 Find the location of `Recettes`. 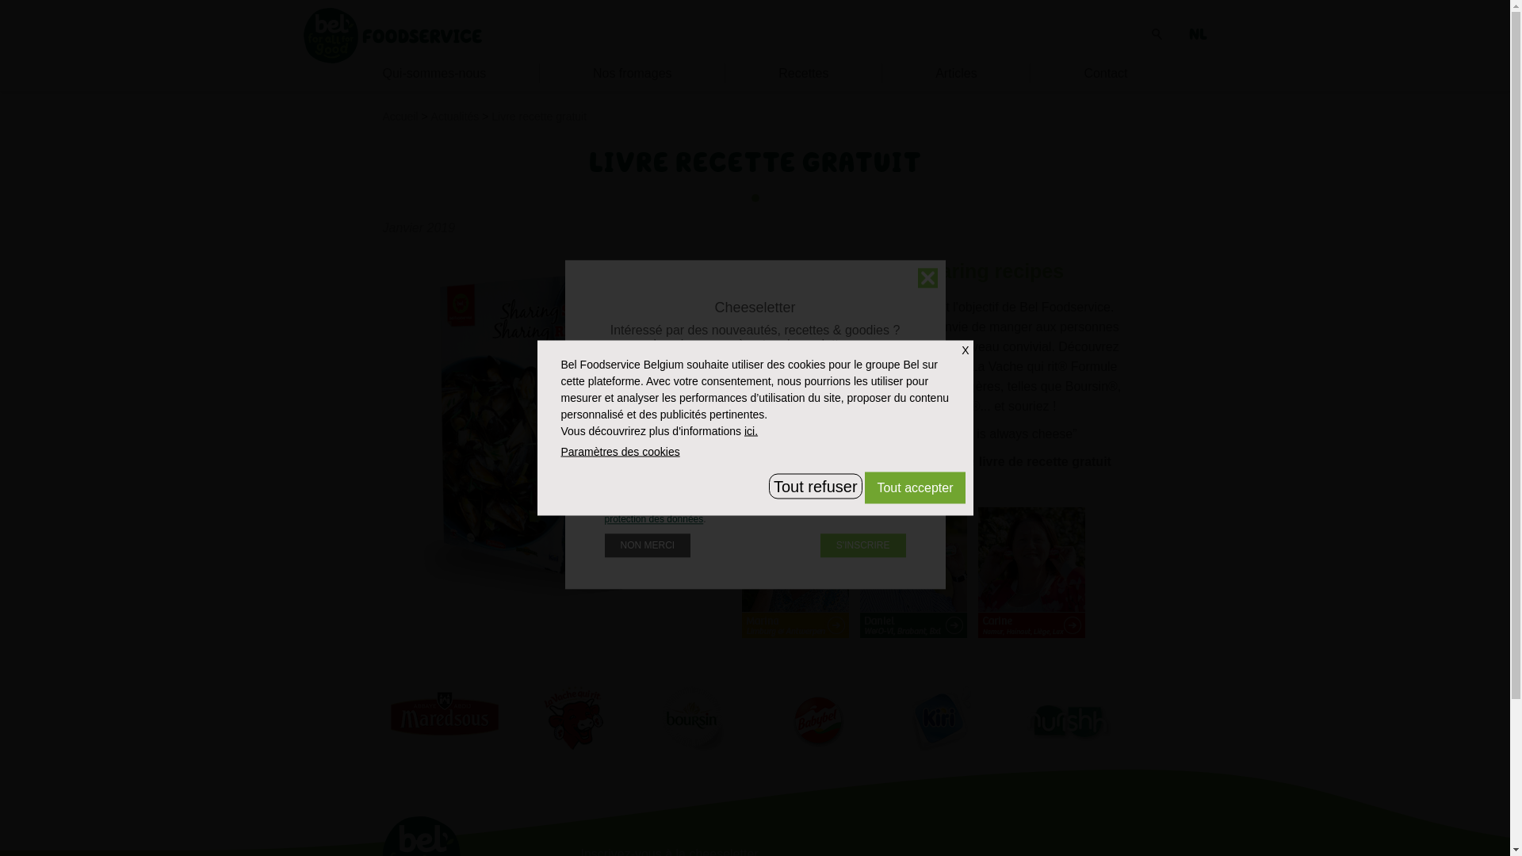

Recettes is located at coordinates (804, 73).